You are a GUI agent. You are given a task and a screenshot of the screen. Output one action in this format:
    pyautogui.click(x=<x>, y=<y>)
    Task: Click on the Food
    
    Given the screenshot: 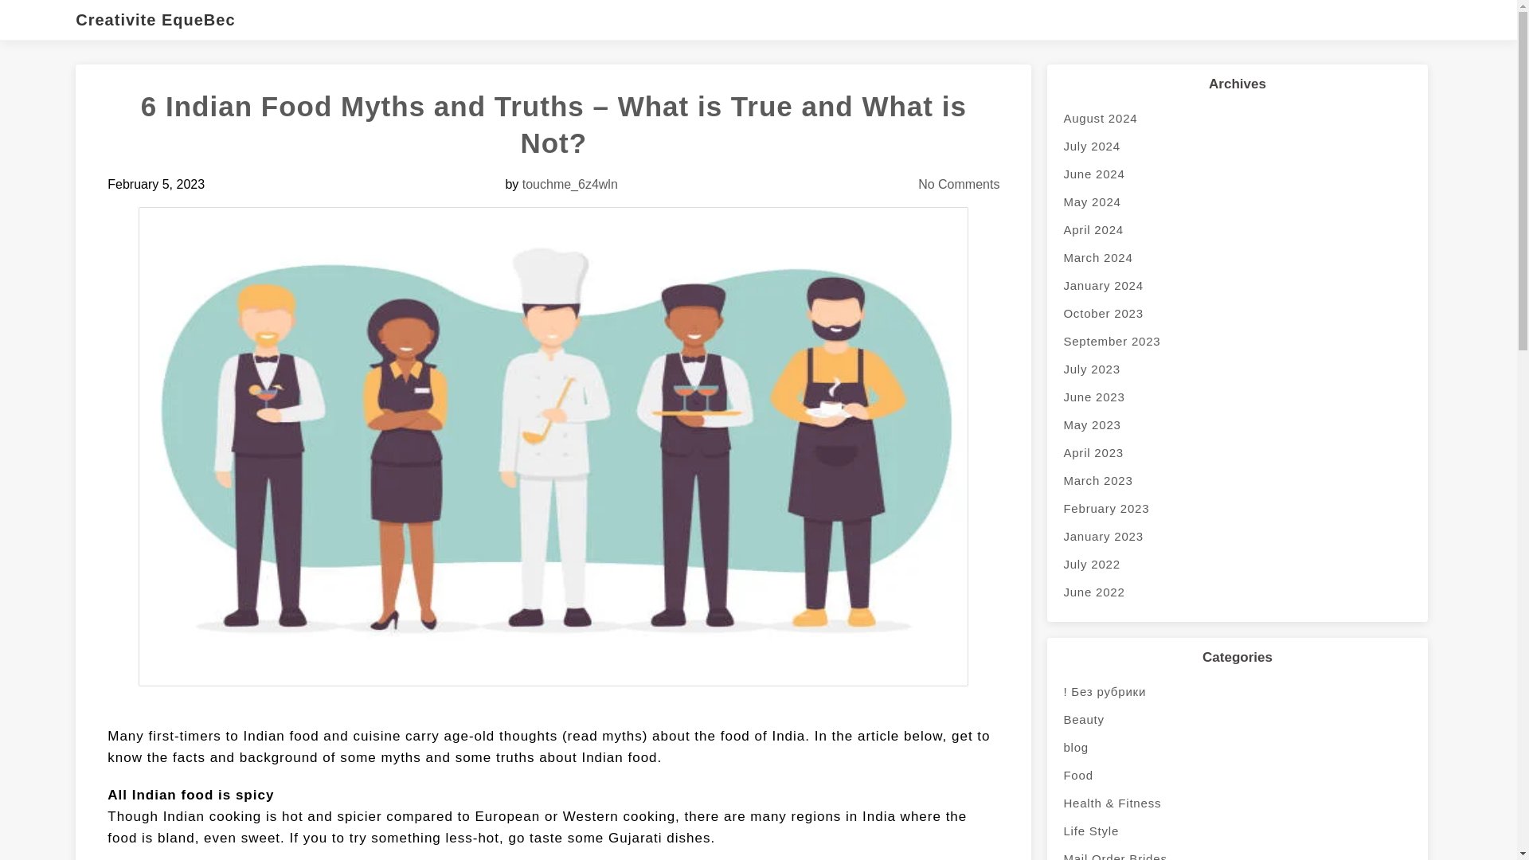 What is the action you would take?
    pyautogui.click(x=1237, y=775)
    